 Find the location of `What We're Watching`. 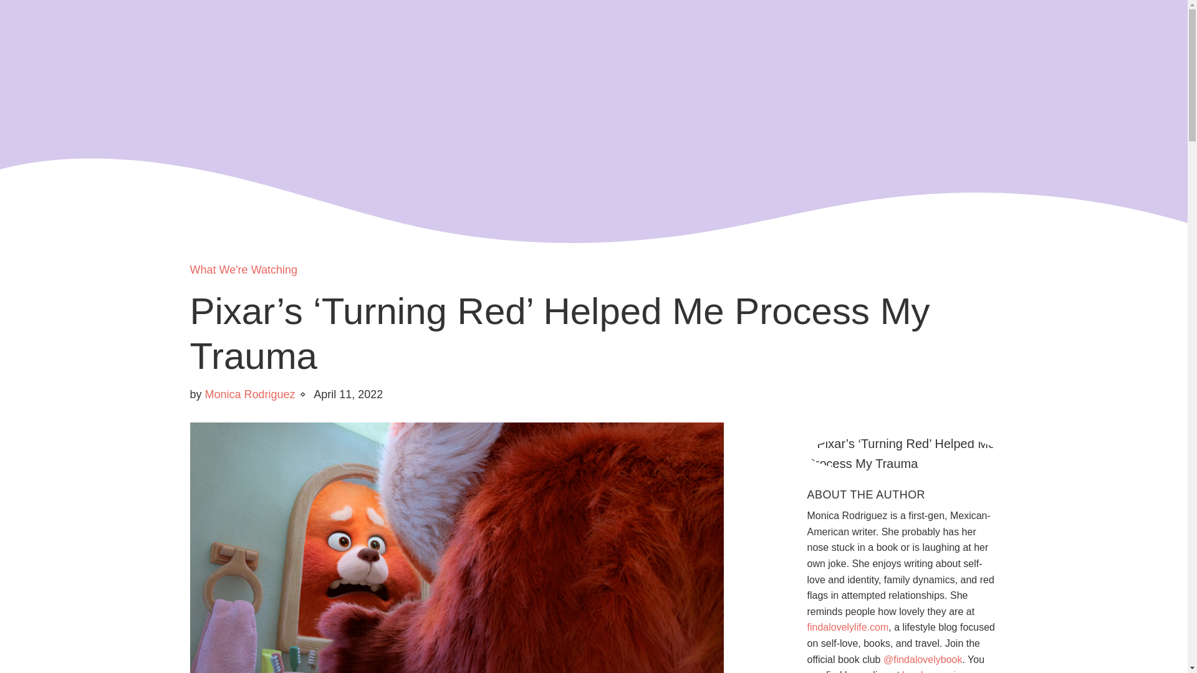

What We're Watching is located at coordinates (243, 269).